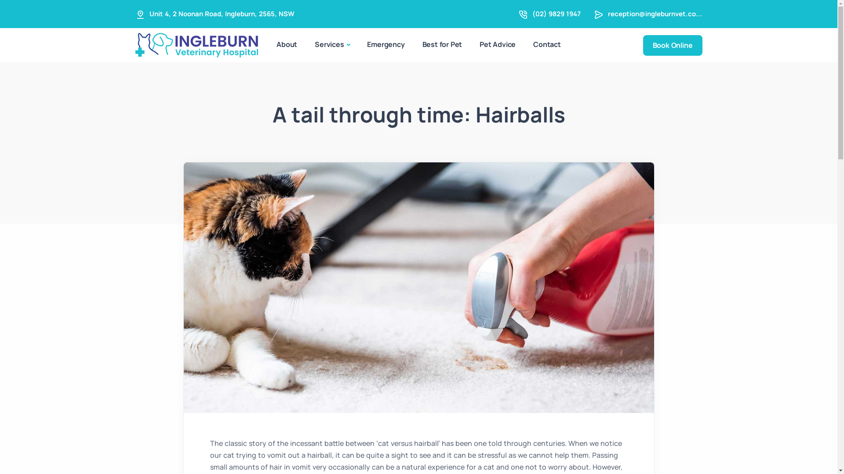 This screenshot has width=844, height=474. Describe the element at coordinates (655, 14) in the screenshot. I see `reception@ingleburnvet.co...` at that location.